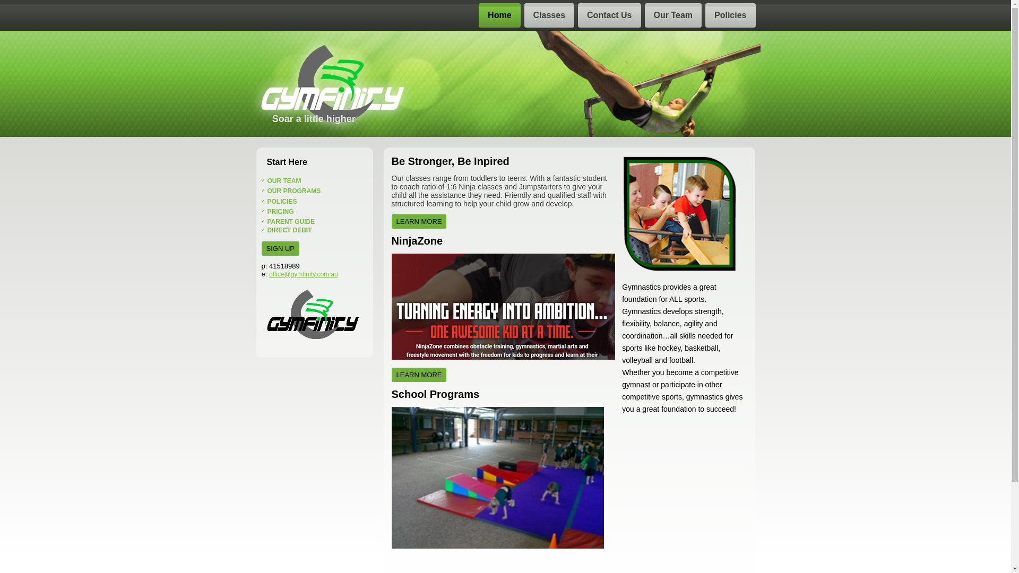 Image resolution: width=1019 pixels, height=573 pixels. Describe the element at coordinates (294, 191) in the screenshot. I see `OUR PROGRAMS` at that location.